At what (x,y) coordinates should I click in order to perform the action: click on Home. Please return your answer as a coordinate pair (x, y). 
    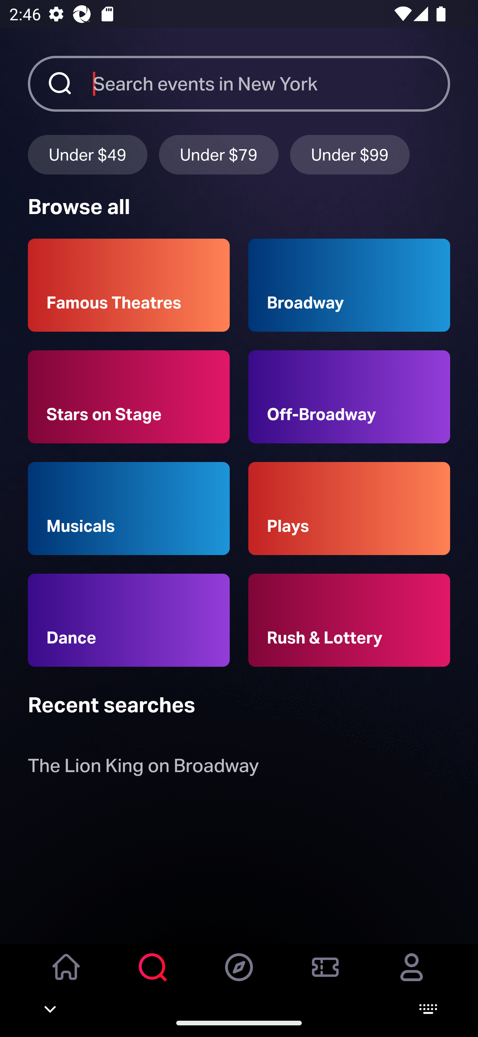
    Looking at the image, I should click on (66, 976).